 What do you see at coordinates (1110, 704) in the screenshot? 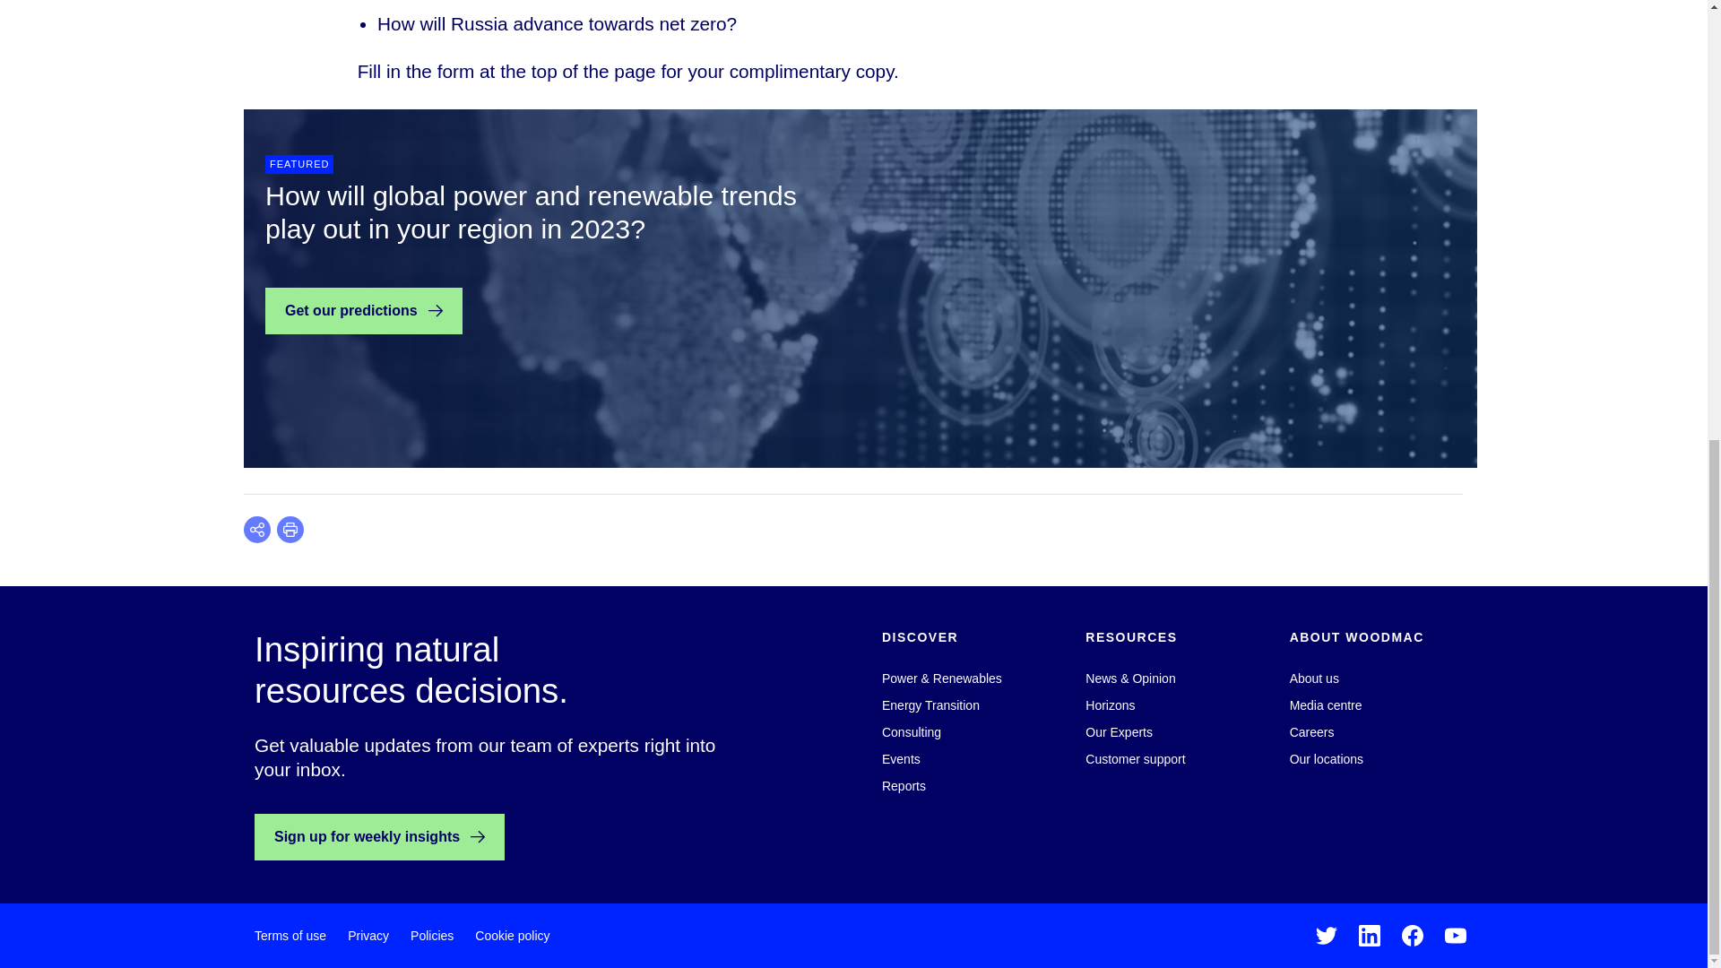
I see `Horizons` at bounding box center [1110, 704].